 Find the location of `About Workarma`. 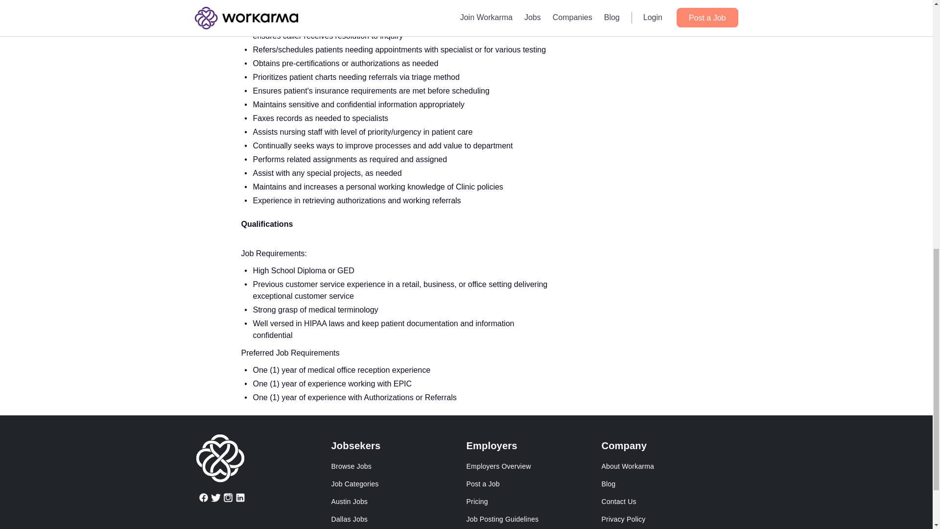

About Workarma is located at coordinates (628, 466).